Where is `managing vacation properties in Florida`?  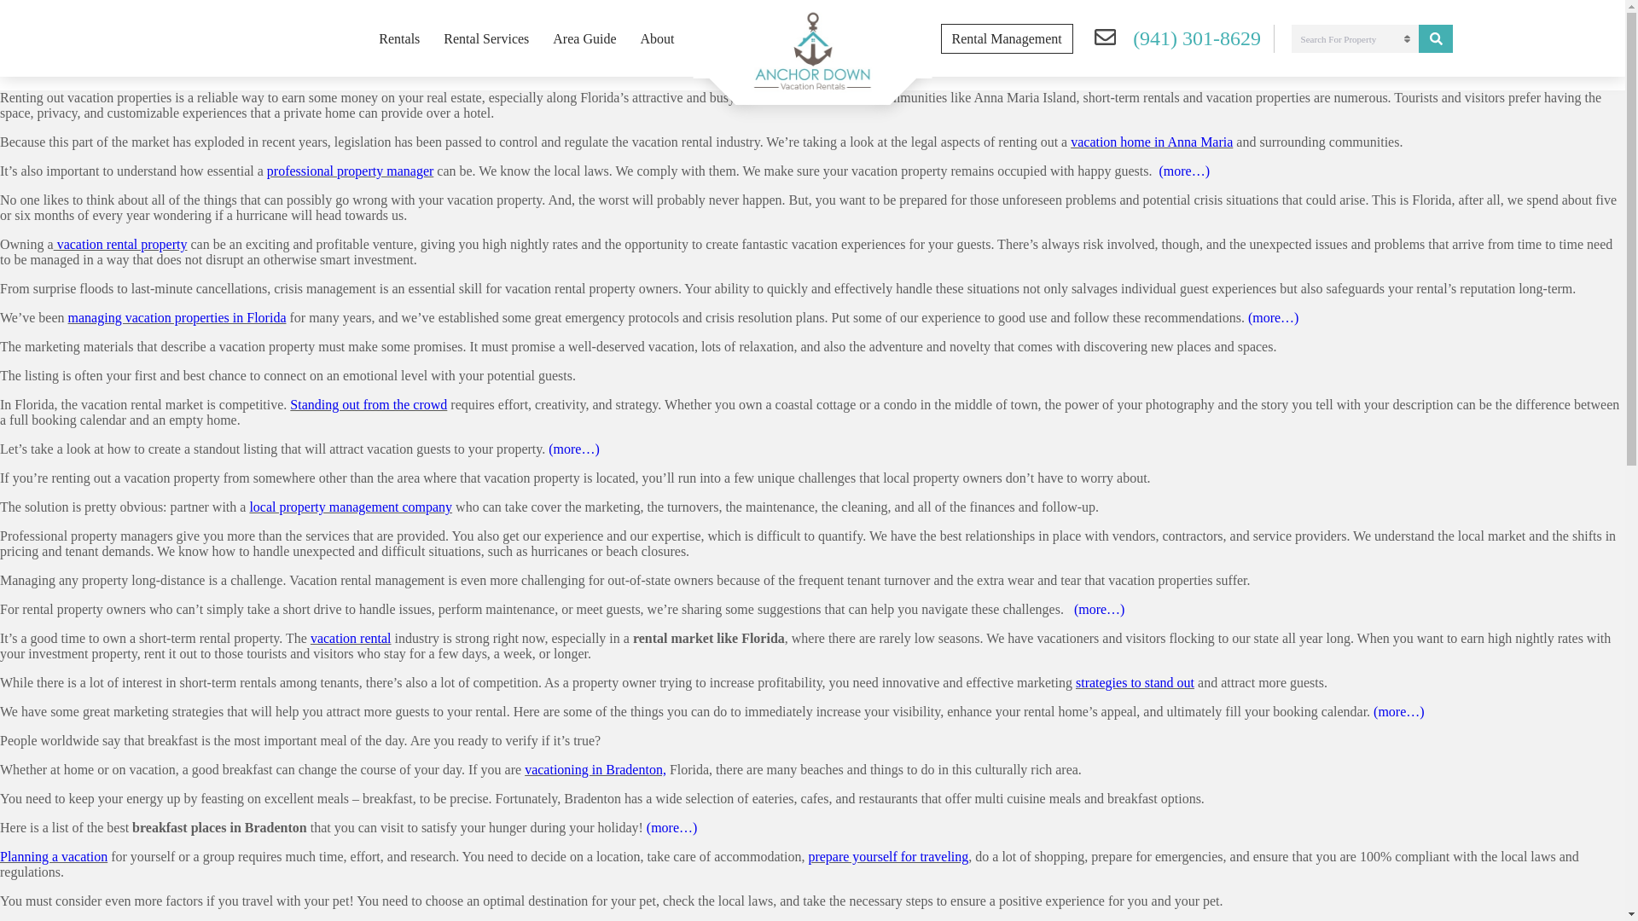
managing vacation properties in Florida is located at coordinates (177, 317).